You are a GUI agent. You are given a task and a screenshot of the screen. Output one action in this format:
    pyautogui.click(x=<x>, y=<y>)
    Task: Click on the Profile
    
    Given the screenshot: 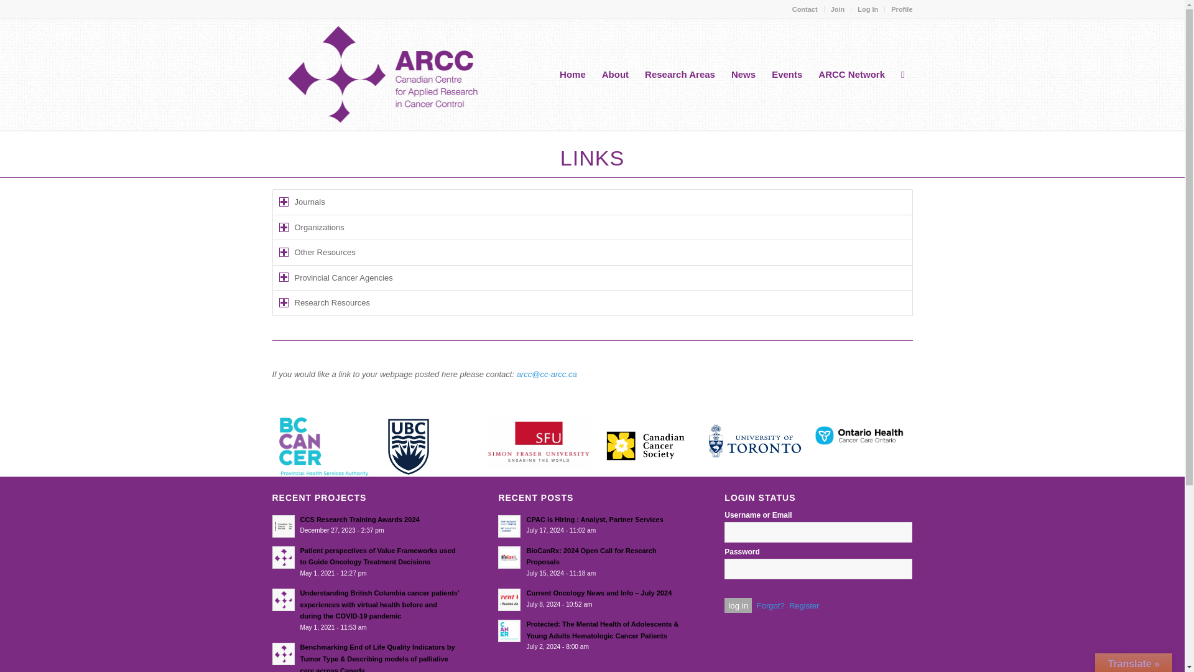 What is the action you would take?
    pyautogui.click(x=901, y=9)
    